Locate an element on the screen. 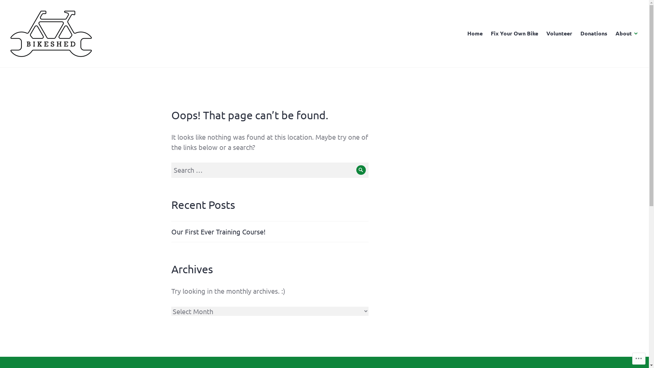  About is located at coordinates (627, 34).